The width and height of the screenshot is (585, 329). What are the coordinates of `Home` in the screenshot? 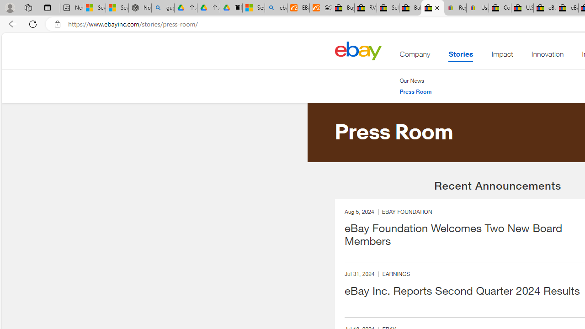 It's located at (358, 50).